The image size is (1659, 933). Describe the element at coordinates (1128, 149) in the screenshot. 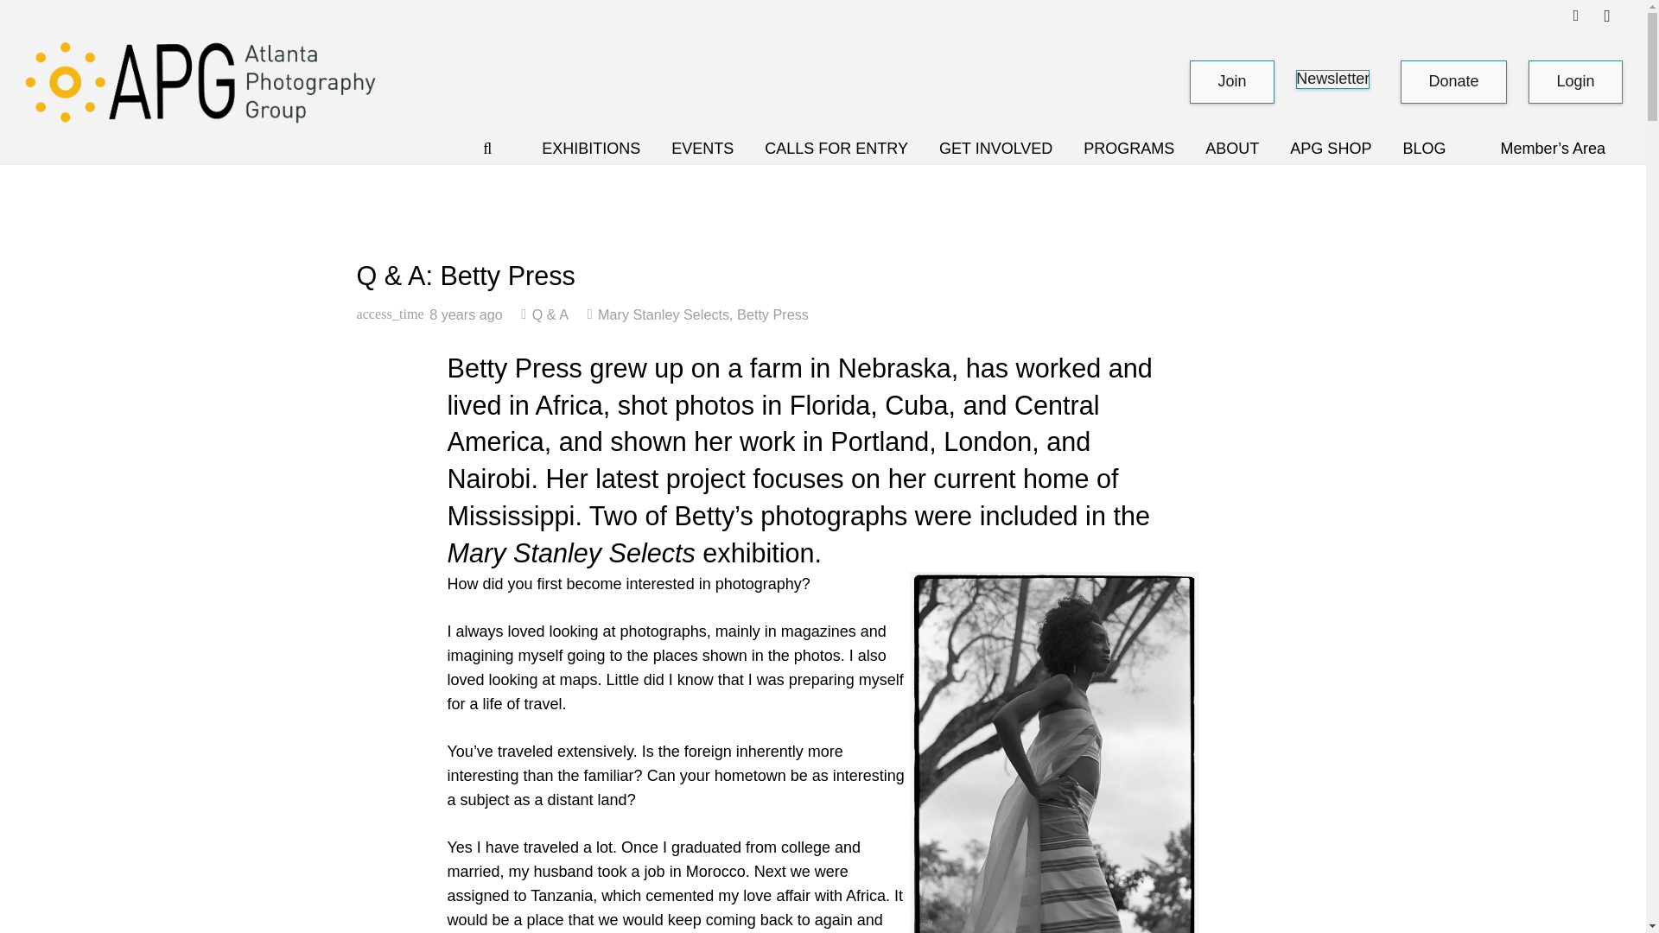

I see `PROGRAMS` at that location.